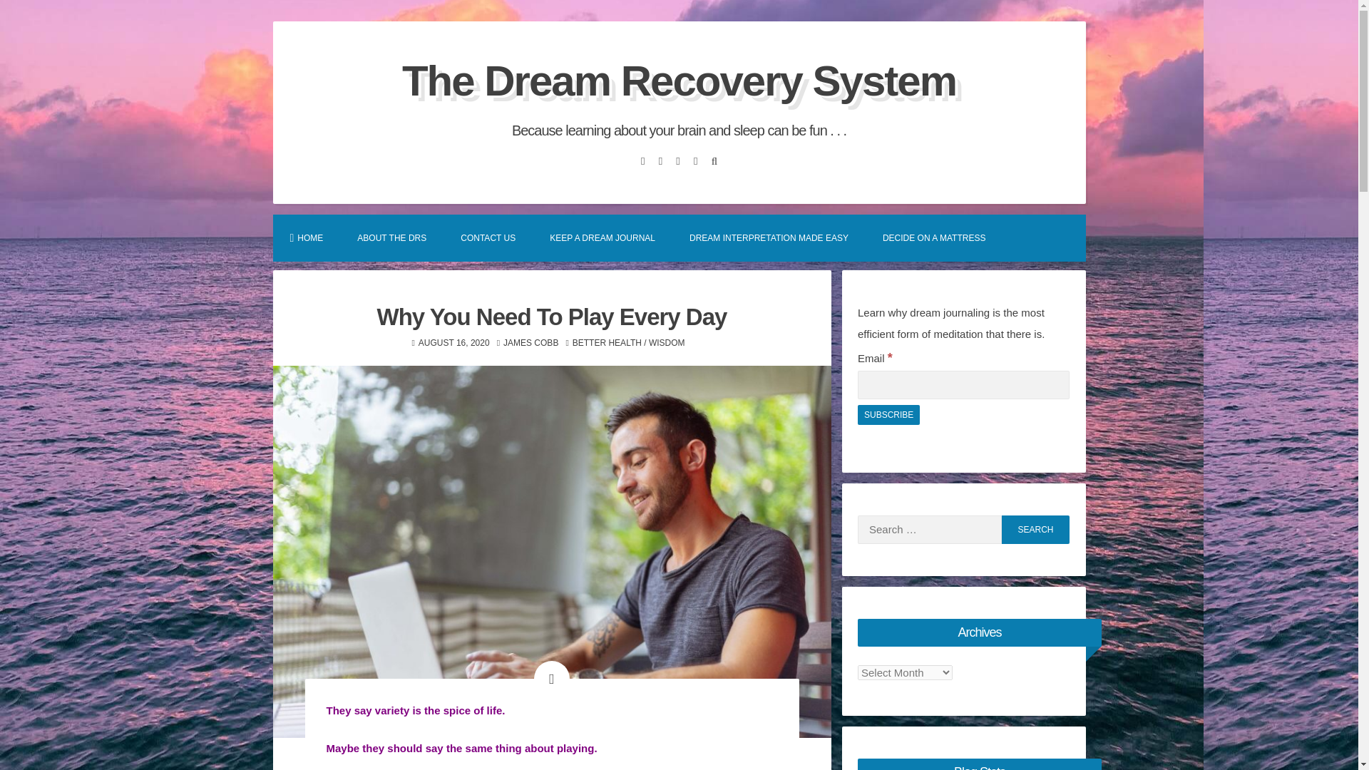 The height and width of the screenshot is (770, 1369). Describe the element at coordinates (667, 343) in the screenshot. I see `WISDOM` at that location.